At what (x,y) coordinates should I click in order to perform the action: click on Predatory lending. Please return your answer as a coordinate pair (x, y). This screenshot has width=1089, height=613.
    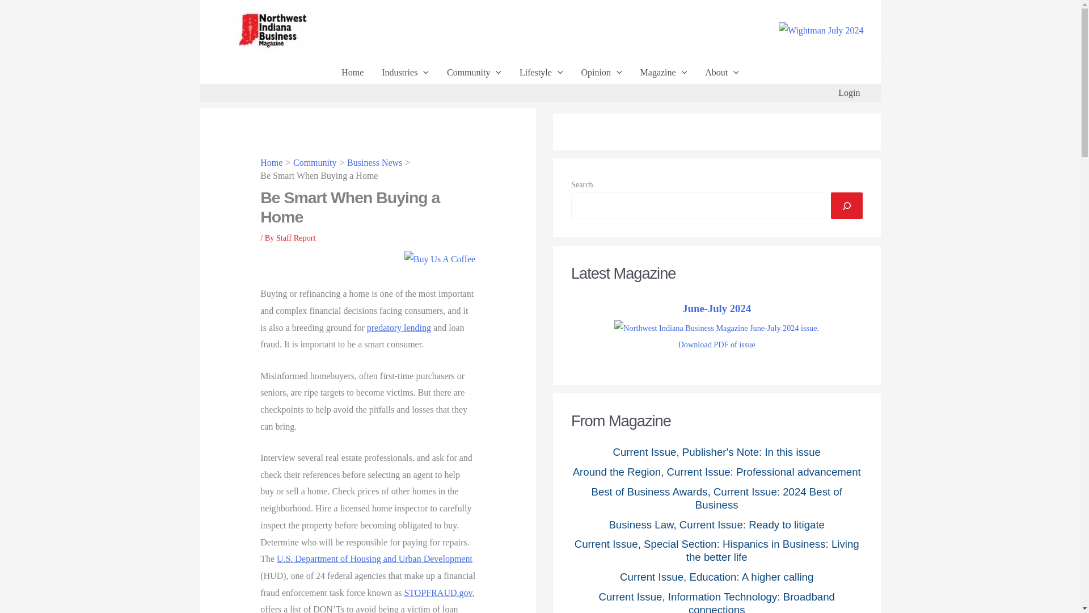
    Looking at the image, I should click on (399, 328).